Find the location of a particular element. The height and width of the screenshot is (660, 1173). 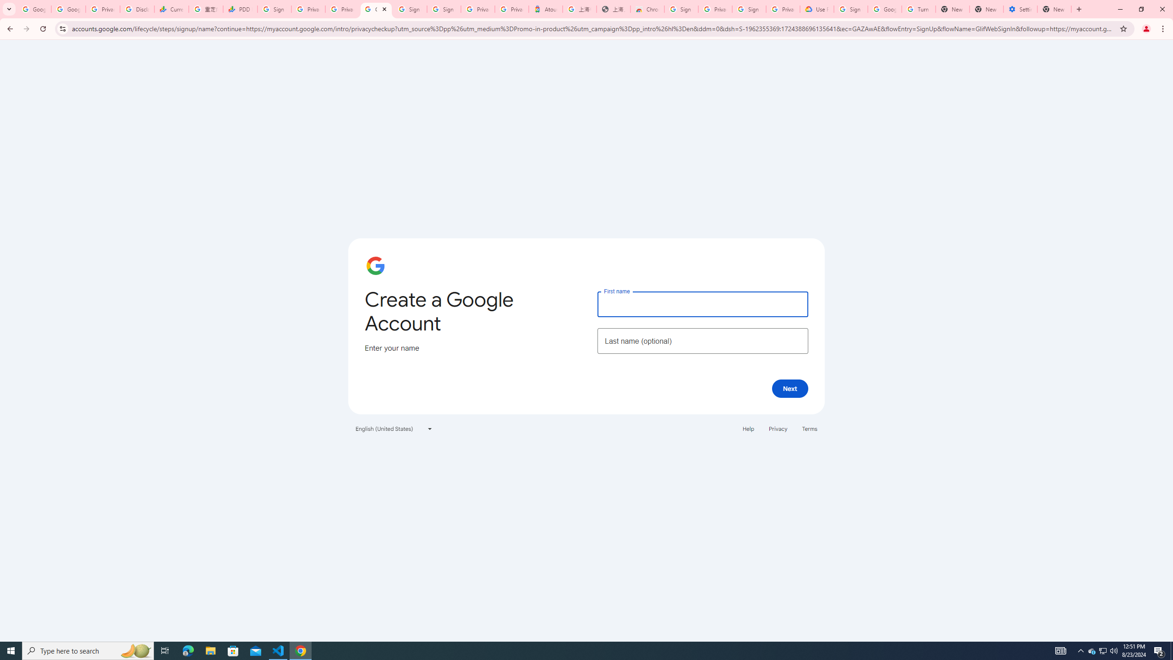

Help is located at coordinates (748, 428).